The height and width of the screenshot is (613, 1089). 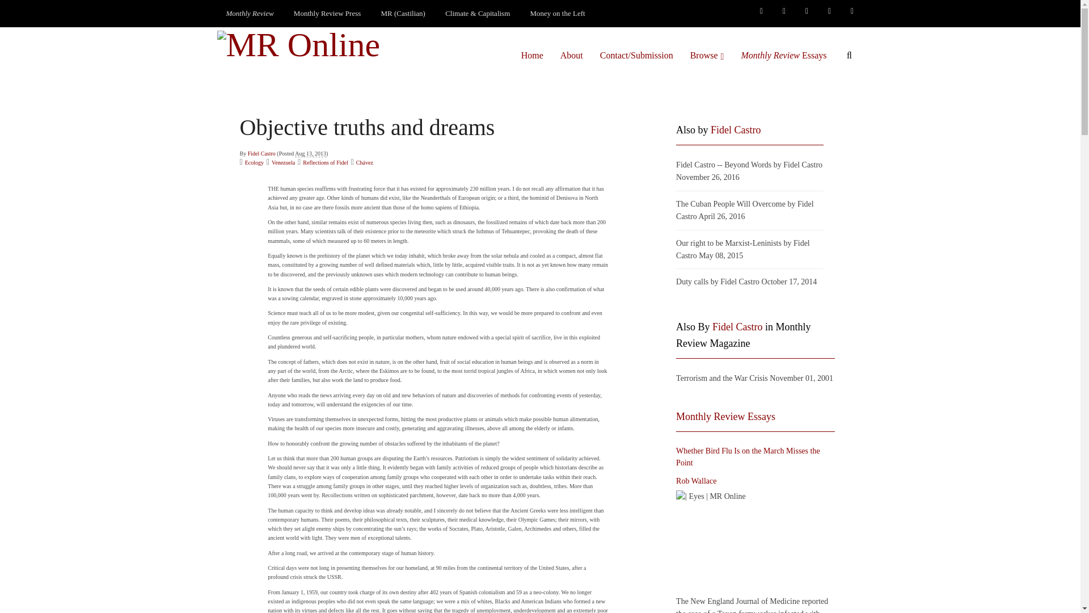 I want to click on Monthly Review, so click(x=250, y=14).